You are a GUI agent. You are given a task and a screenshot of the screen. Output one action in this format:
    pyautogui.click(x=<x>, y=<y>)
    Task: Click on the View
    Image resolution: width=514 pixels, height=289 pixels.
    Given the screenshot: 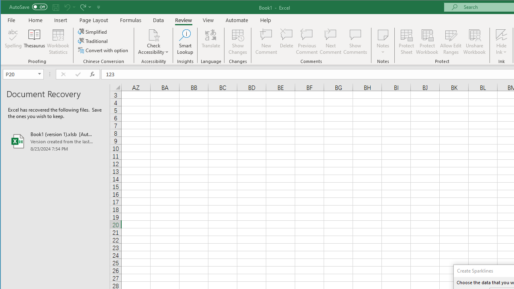 What is the action you would take?
    pyautogui.click(x=208, y=20)
    